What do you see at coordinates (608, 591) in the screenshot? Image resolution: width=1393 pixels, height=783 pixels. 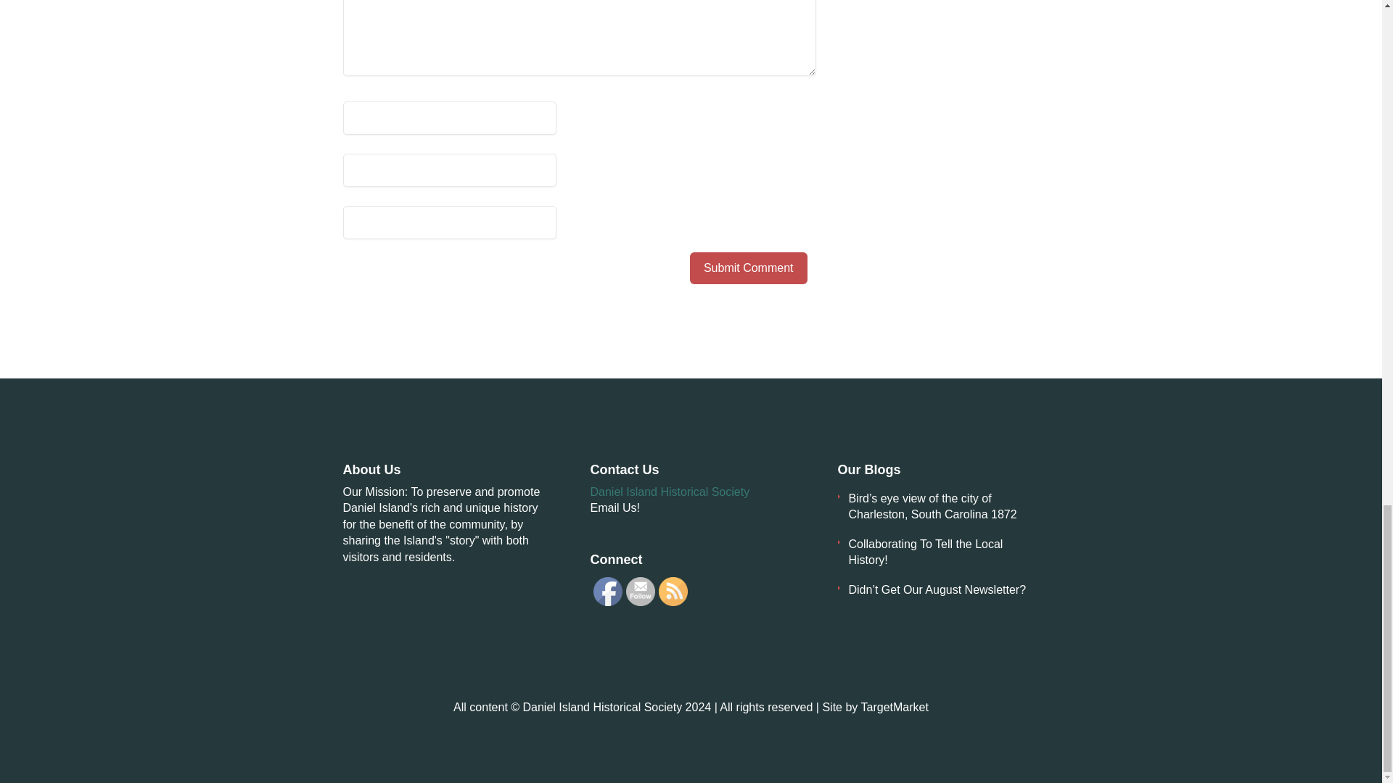 I see `Facebook` at bounding box center [608, 591].